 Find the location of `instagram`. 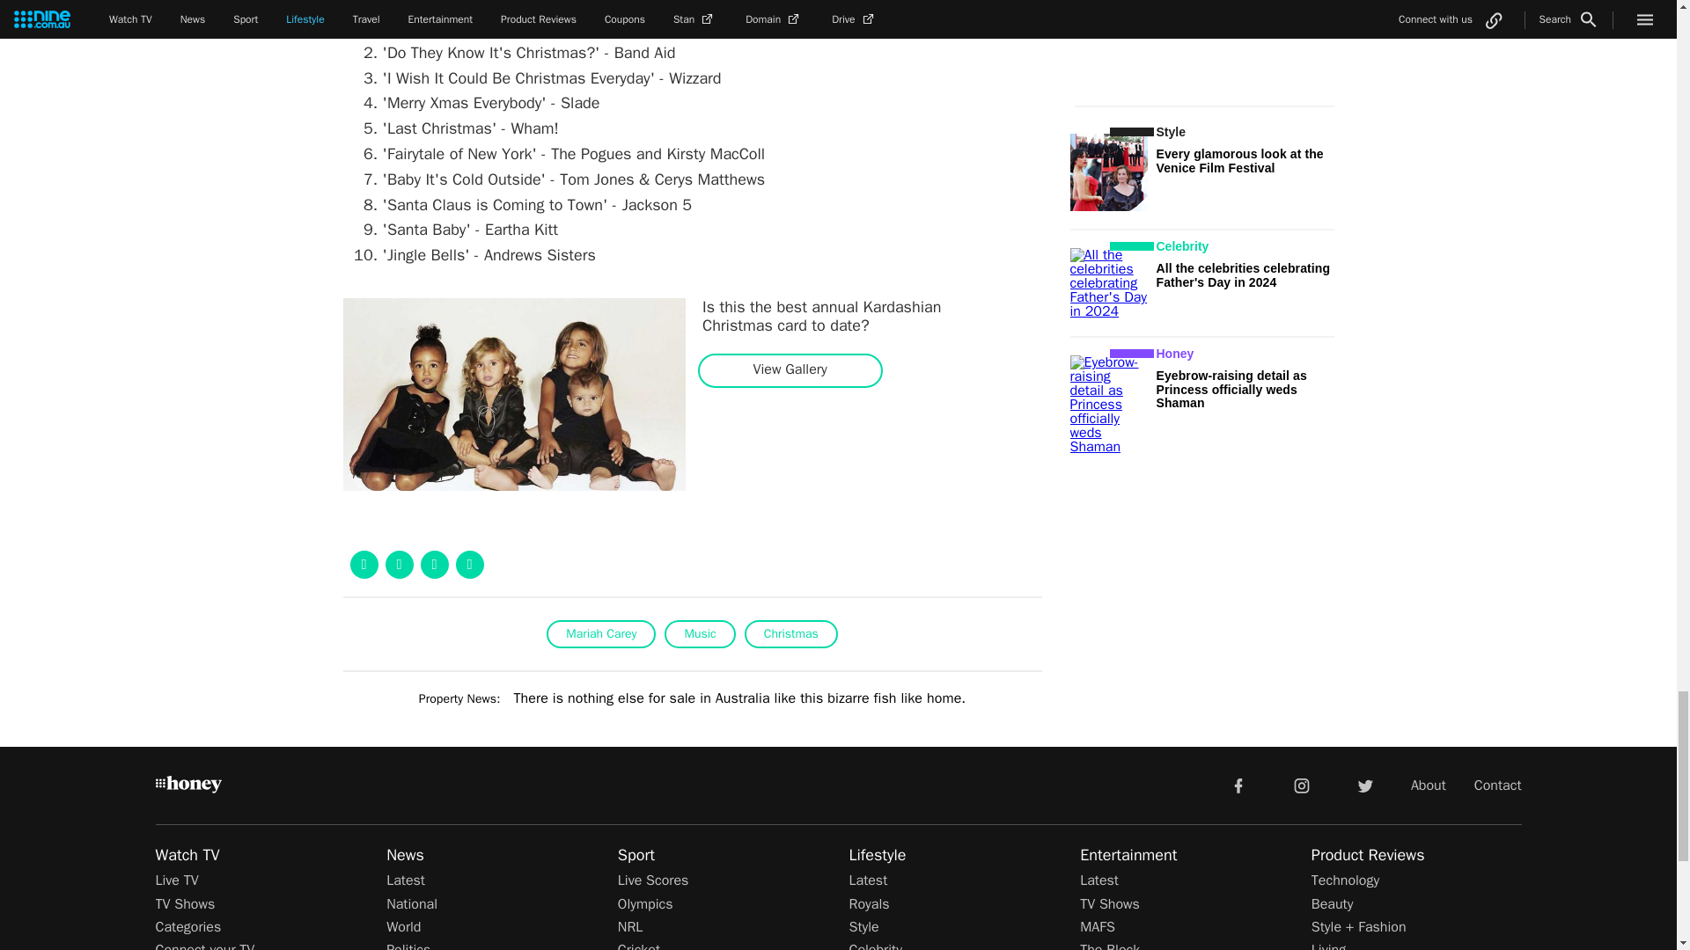

instagram is located at coordinates (1302, 784).